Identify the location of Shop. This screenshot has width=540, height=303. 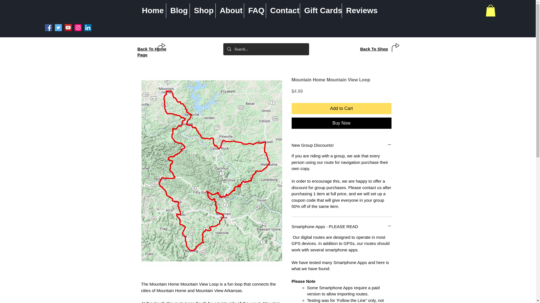
(202, 10).